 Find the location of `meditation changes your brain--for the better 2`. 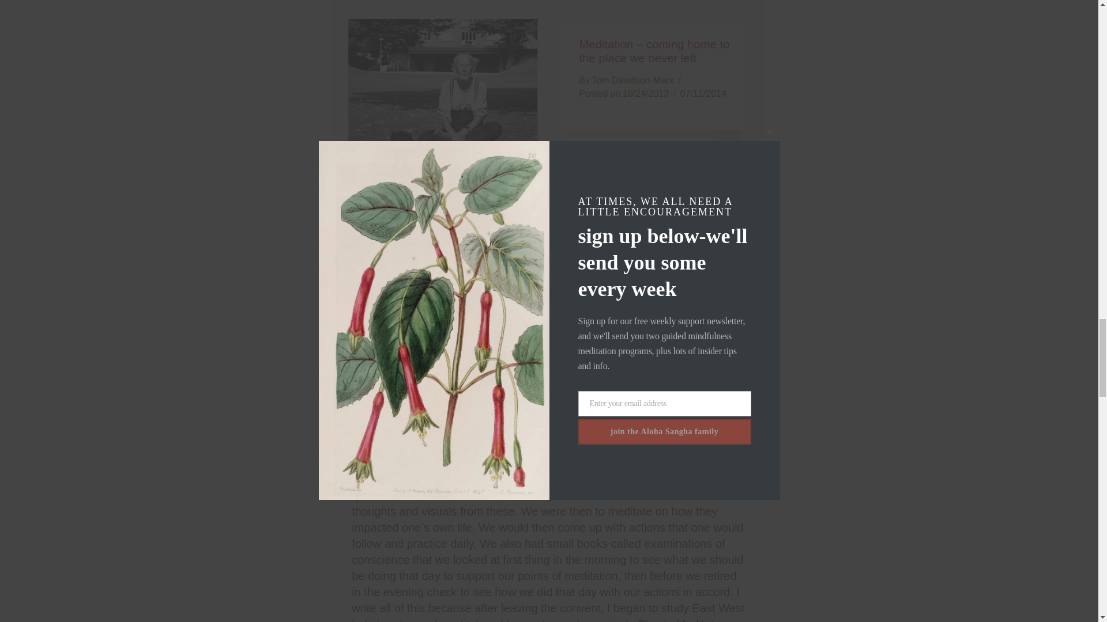

meditation changes your brain--for the better 2 is located at coordinates (443, 90).